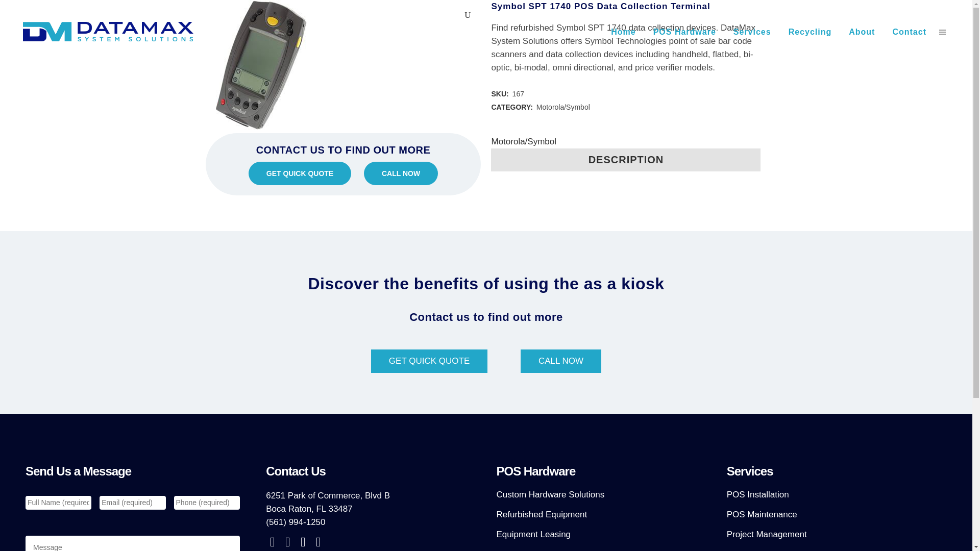 The image size is (980, 551). What do you see at coordinates (524, 141) in the screenshot?
I see `View brand` at bounding box center [524, 141].